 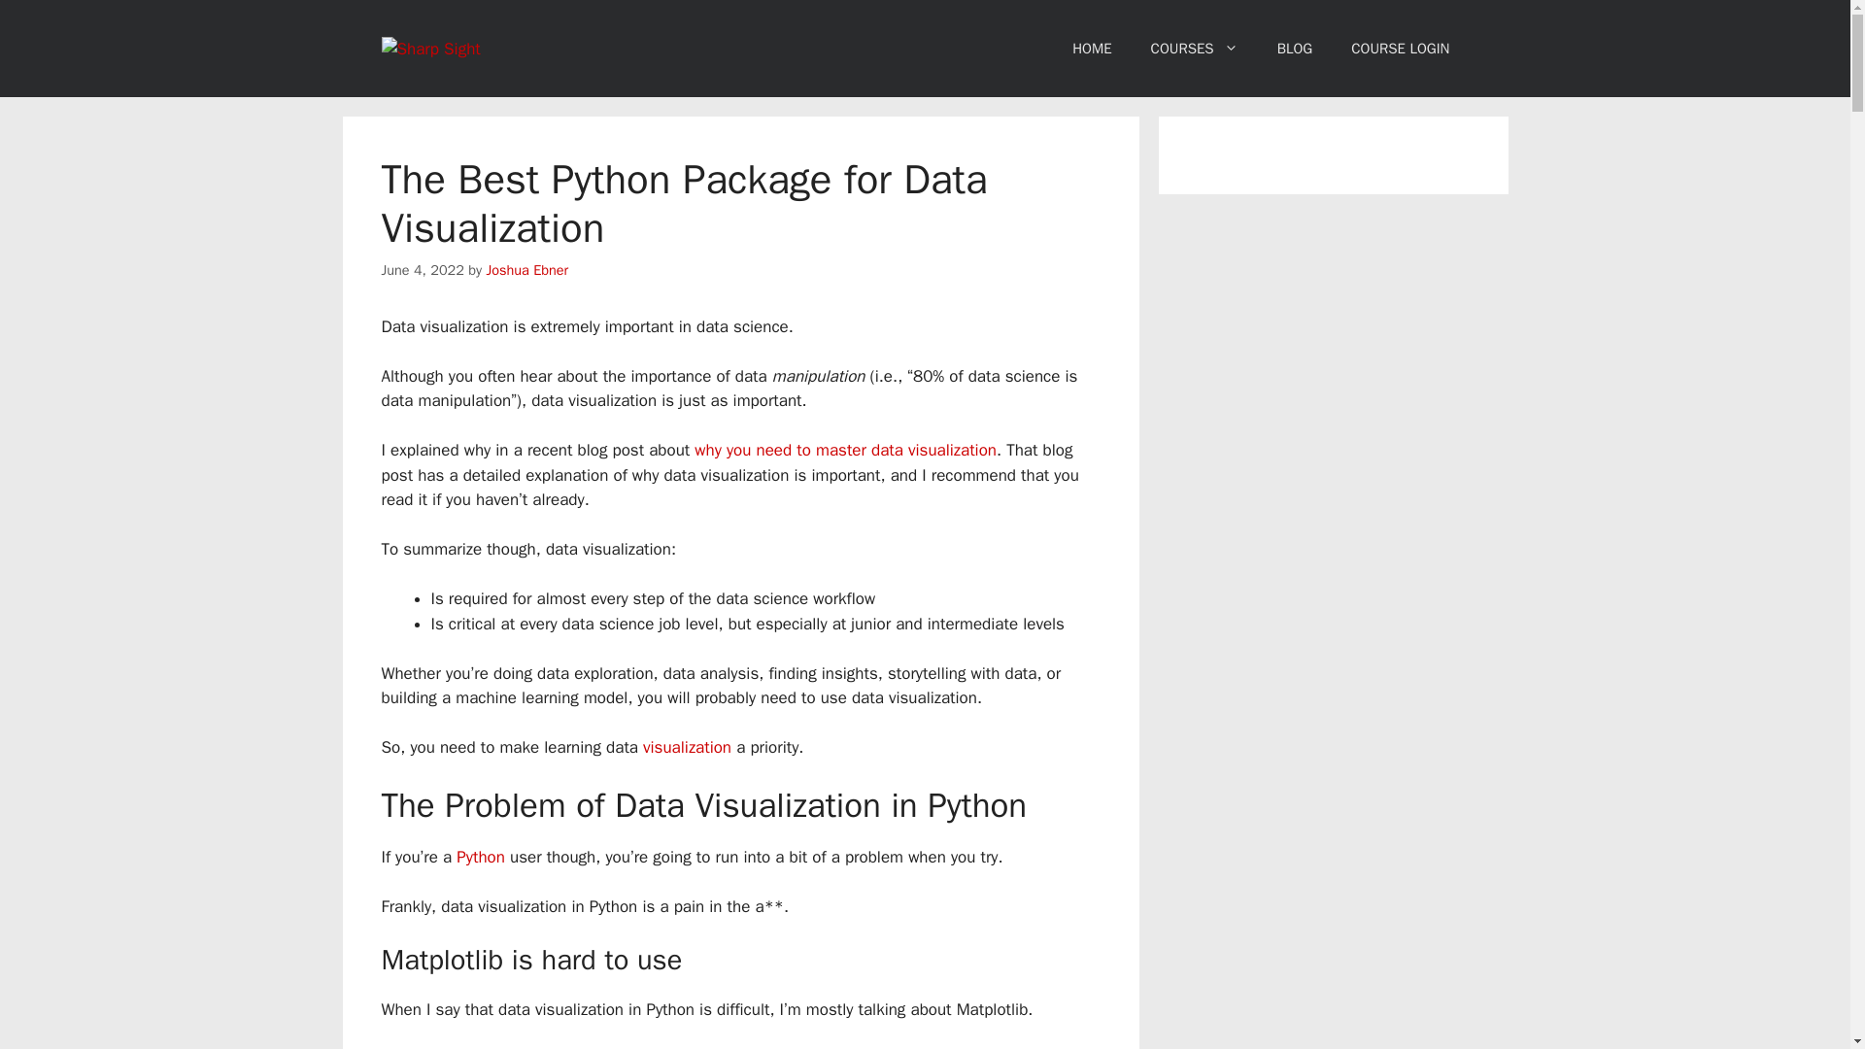 I want to click on visualization, so click(x=687, y=747).